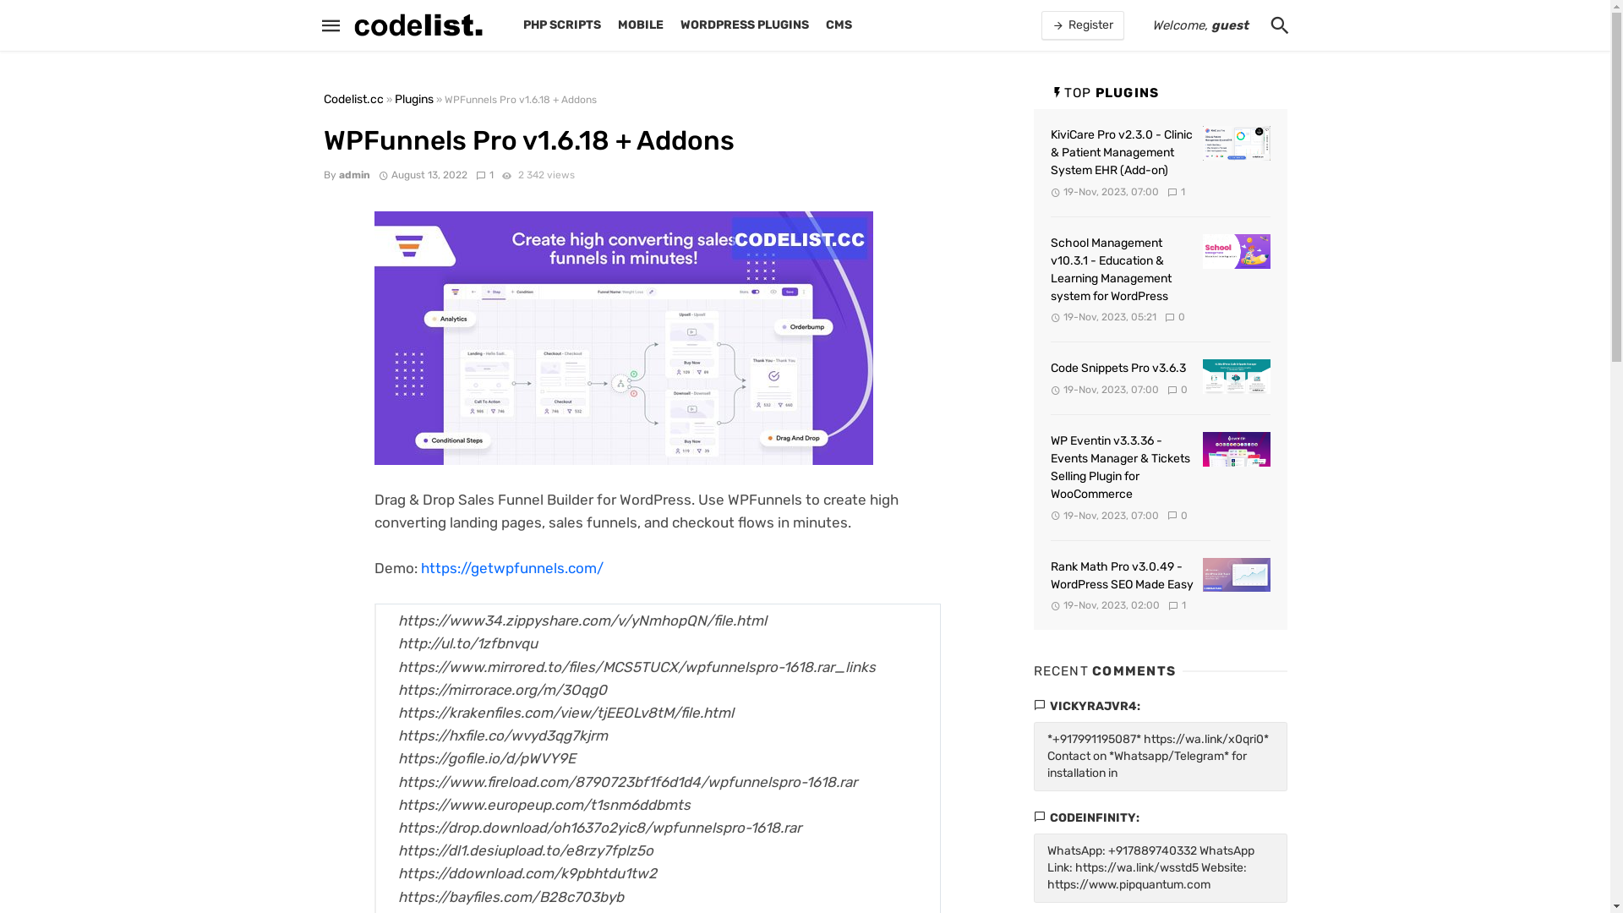 The image size is (1623, 913). Describe the element at coordinates (512, 568) in the screenshot. I see `https://getwpfunnels.com/` at that location.